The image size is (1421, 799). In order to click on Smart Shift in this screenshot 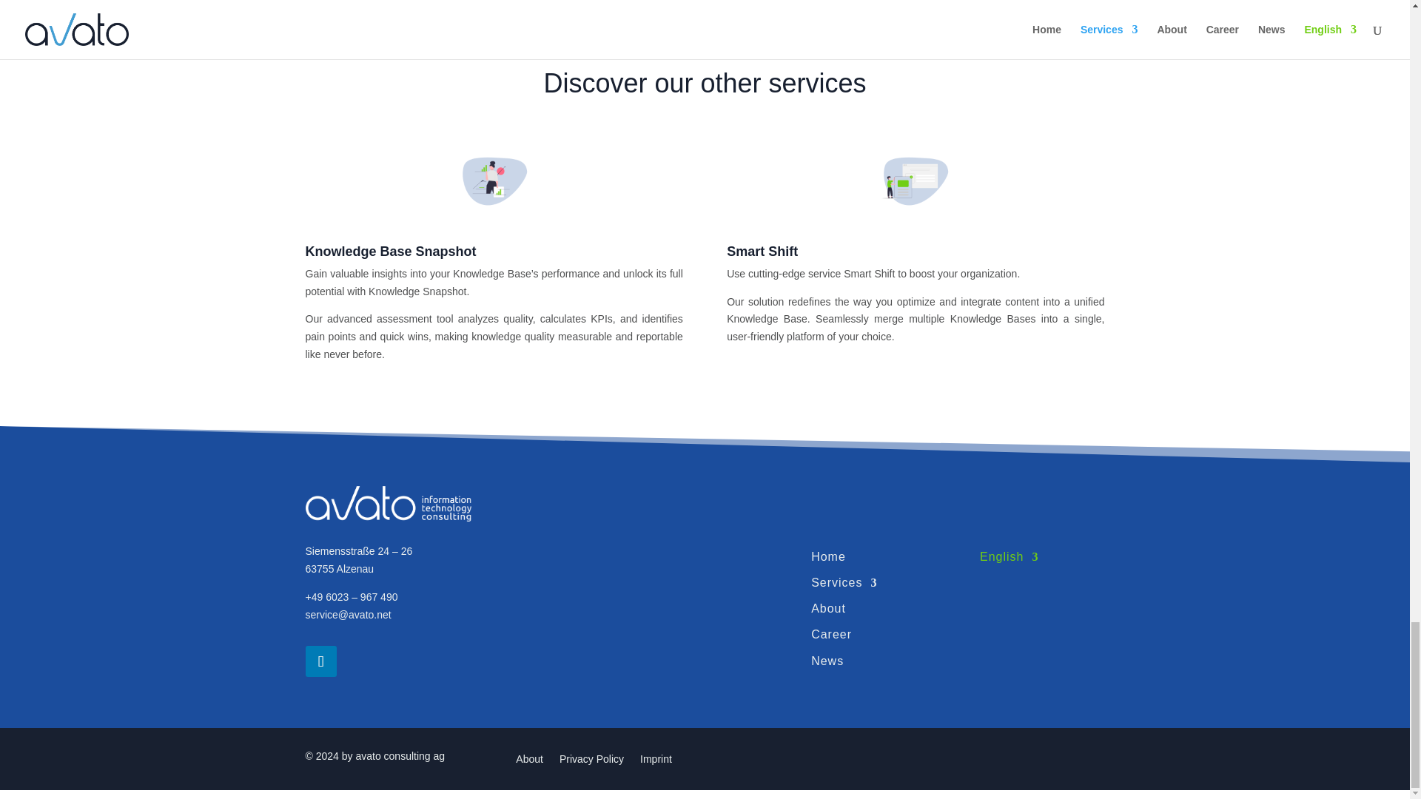, I will do `click(762, 252)`.